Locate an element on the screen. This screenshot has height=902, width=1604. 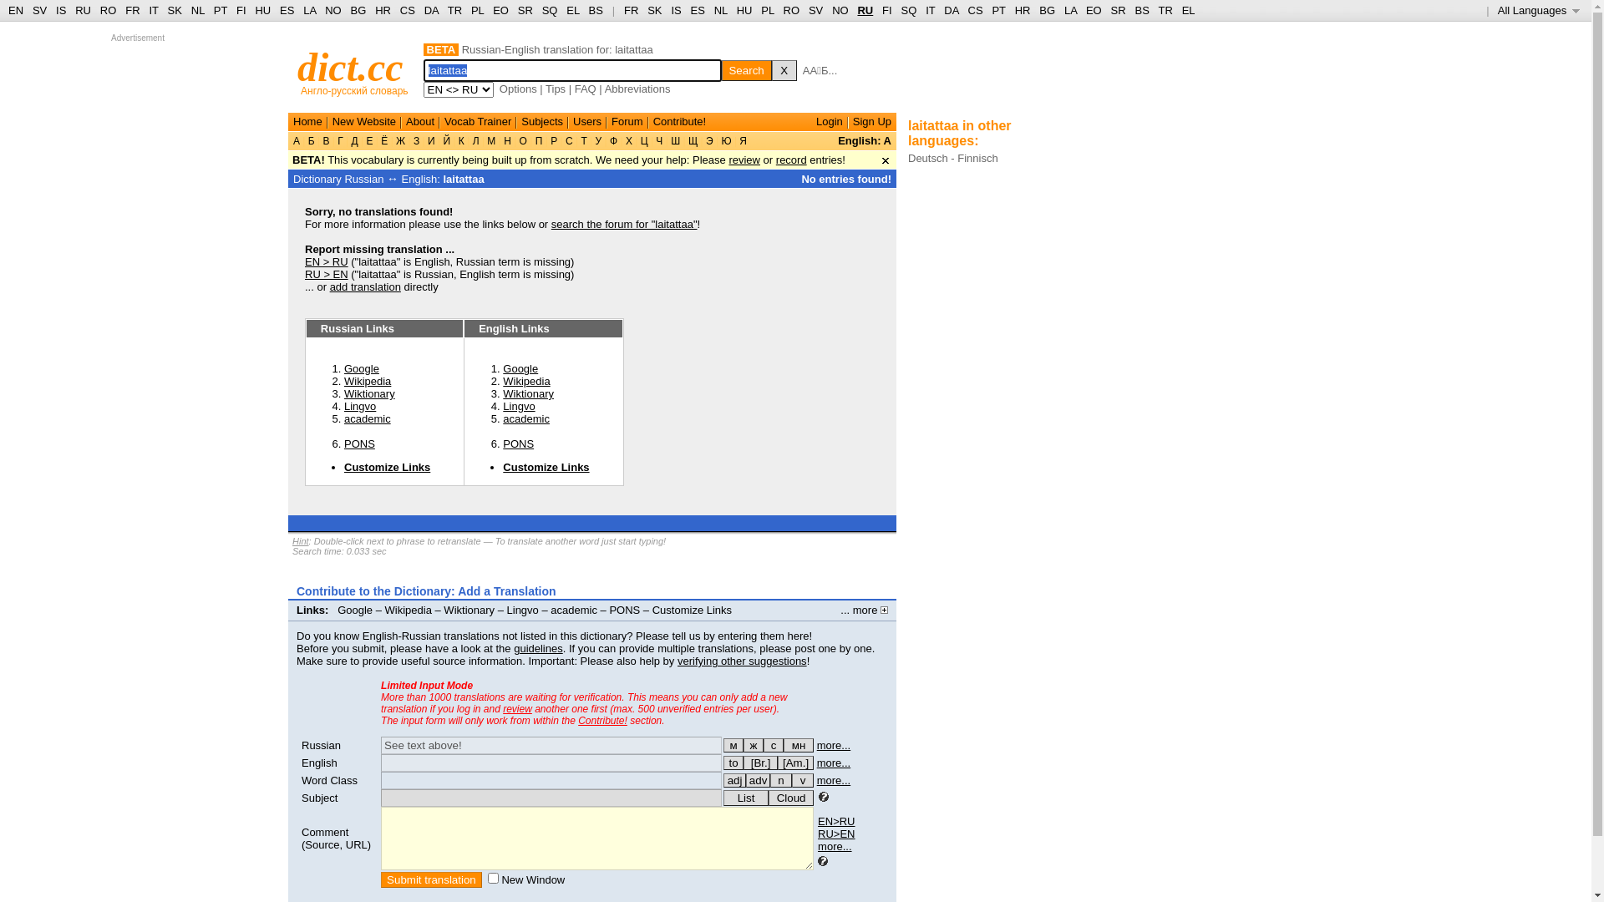
Wikipedia is located at coordinates (368, 381).